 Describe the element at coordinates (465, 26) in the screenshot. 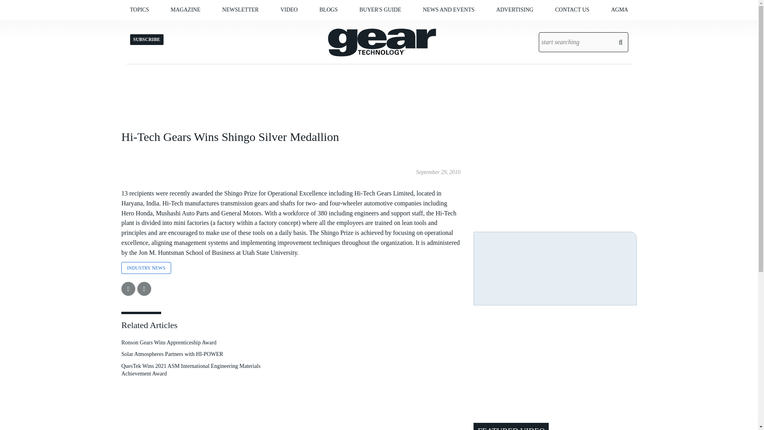

I see `INDUSTRY NEWS` at that location.